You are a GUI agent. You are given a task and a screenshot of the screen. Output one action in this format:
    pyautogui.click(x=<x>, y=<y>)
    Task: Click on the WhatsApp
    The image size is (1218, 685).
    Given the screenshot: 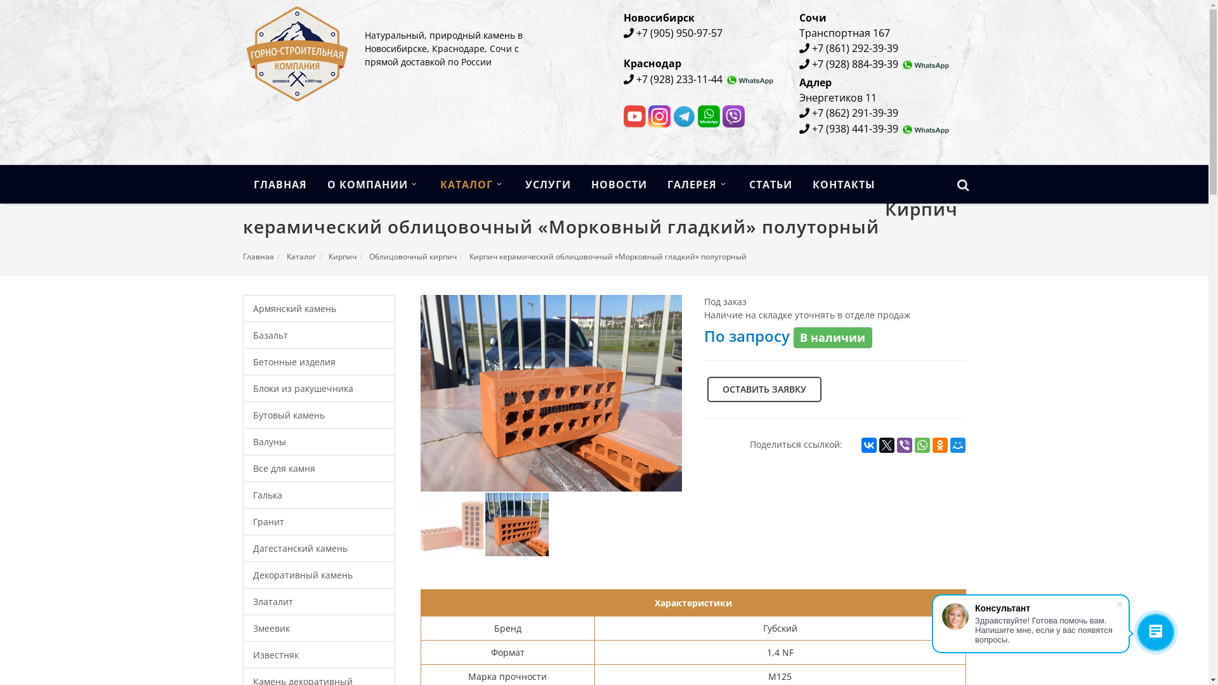 What is the action you would take?
    pyautogui.click(x=922, y=445)
    